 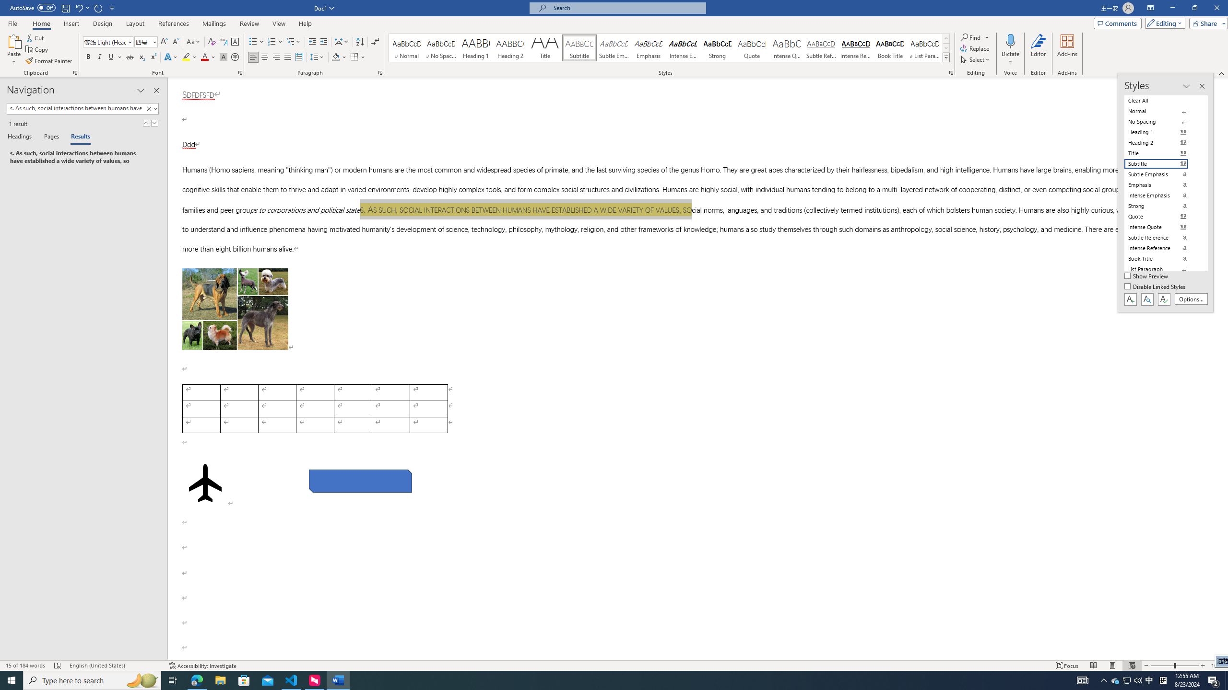 What do you see at coordinates (614, 38) in the screenshot?
I see `Class: MsoCommandBar` at bounding box center [614, 38].